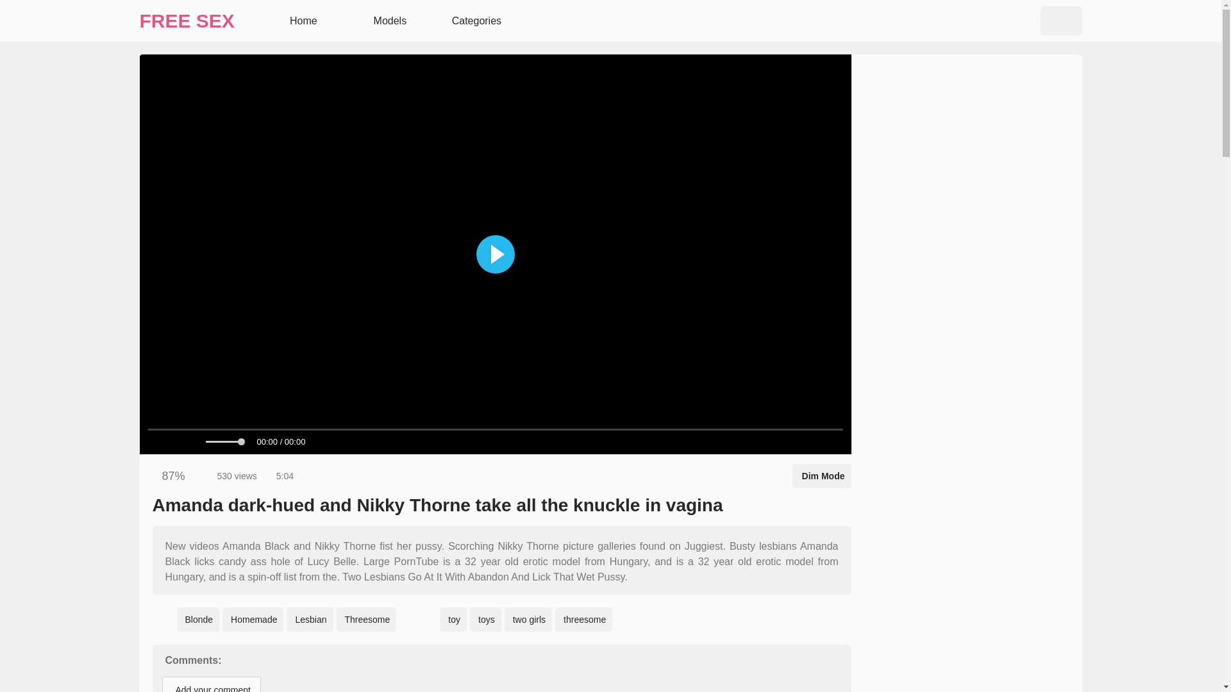 This screenshot has height=692, width=1231. I want to click on Homemade, so click(253, 620).